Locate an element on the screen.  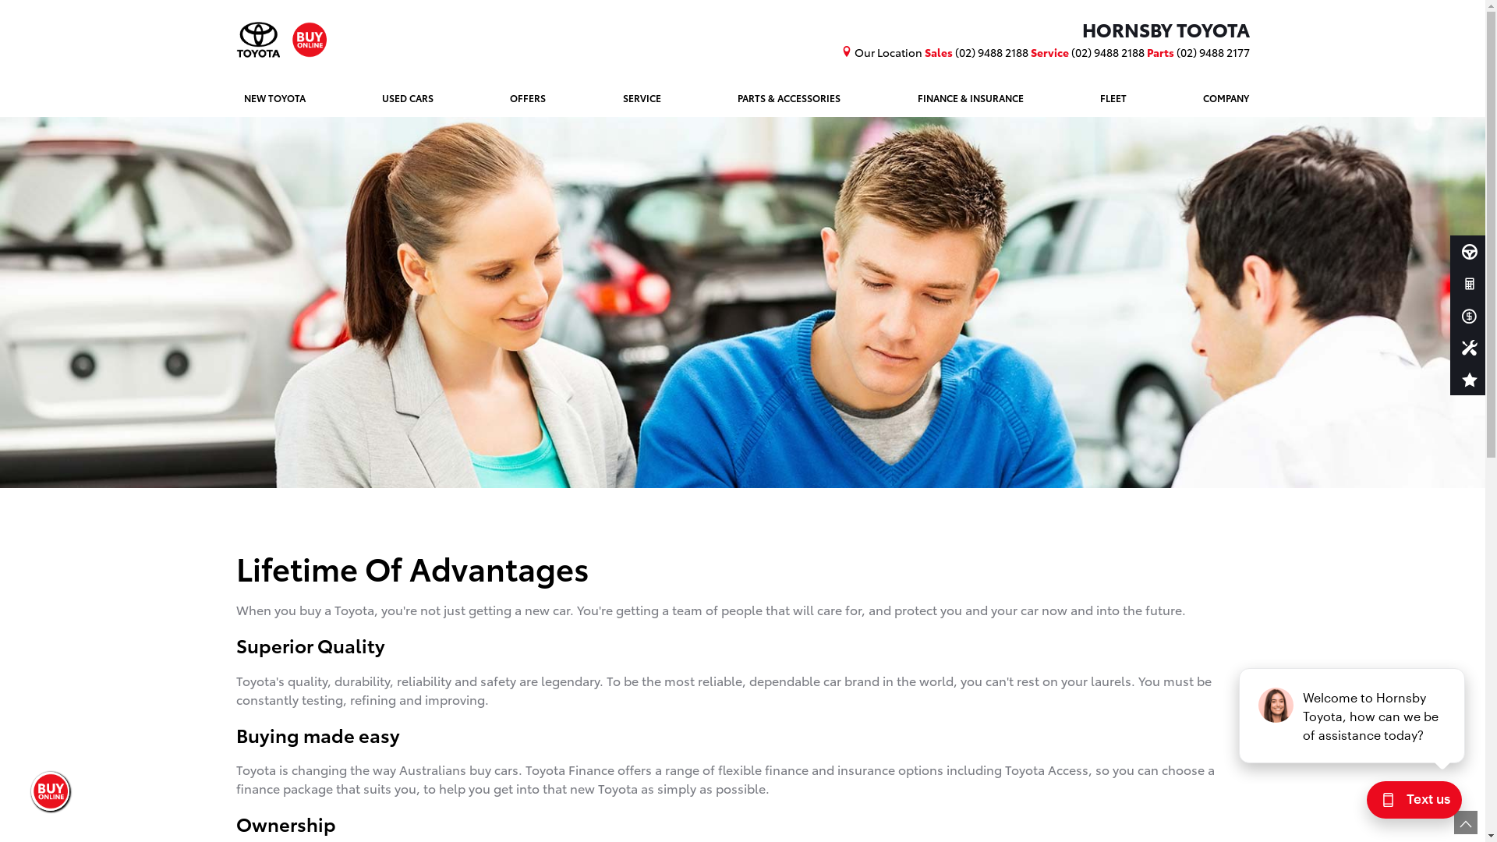
Parts (02) 9488 2177 is located at coordinates (1198, 52).